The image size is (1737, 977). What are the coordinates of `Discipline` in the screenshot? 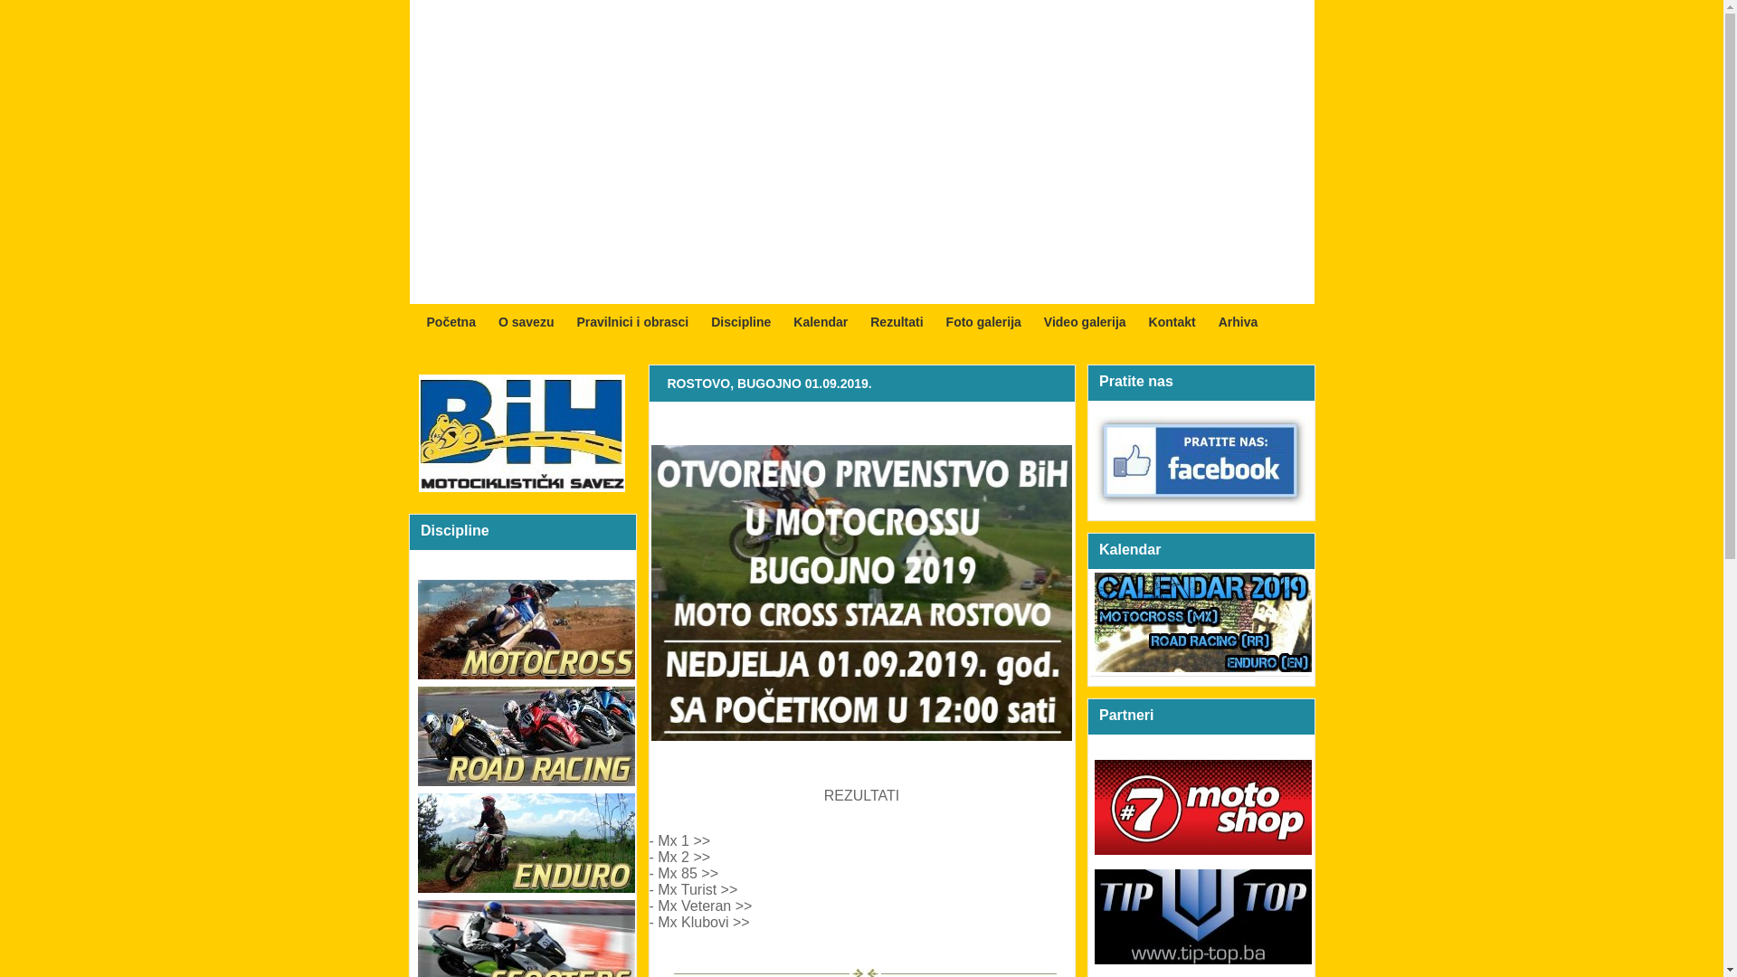 It's located at (741, 322).